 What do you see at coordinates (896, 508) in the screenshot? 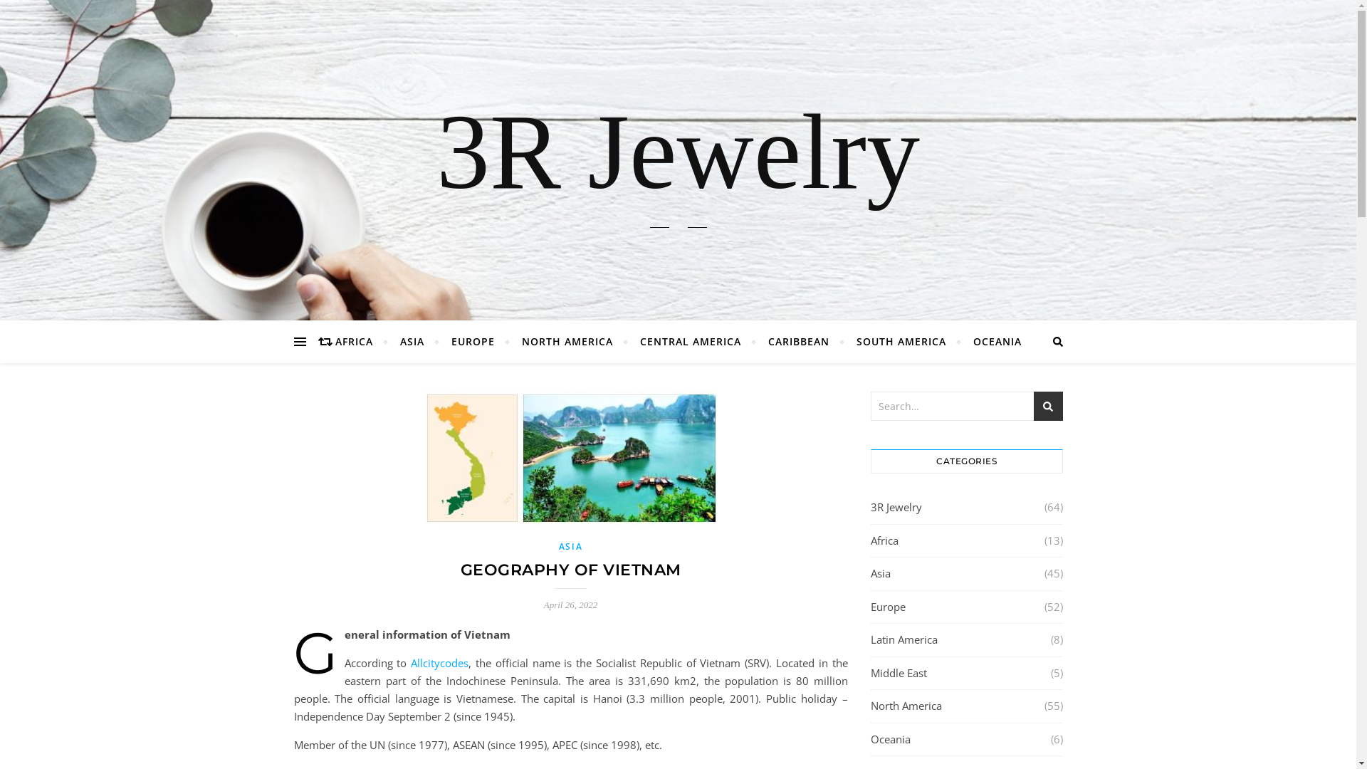
I see `3R Jewelry` at bounding box center [896, 508].